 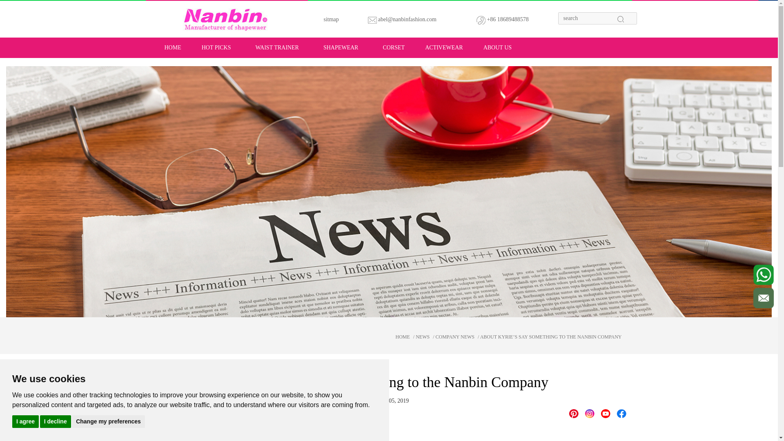 What do you see at coordinates (17, 409) in the screenshot?
I see `Cookies` at bounding box center [17, 409].